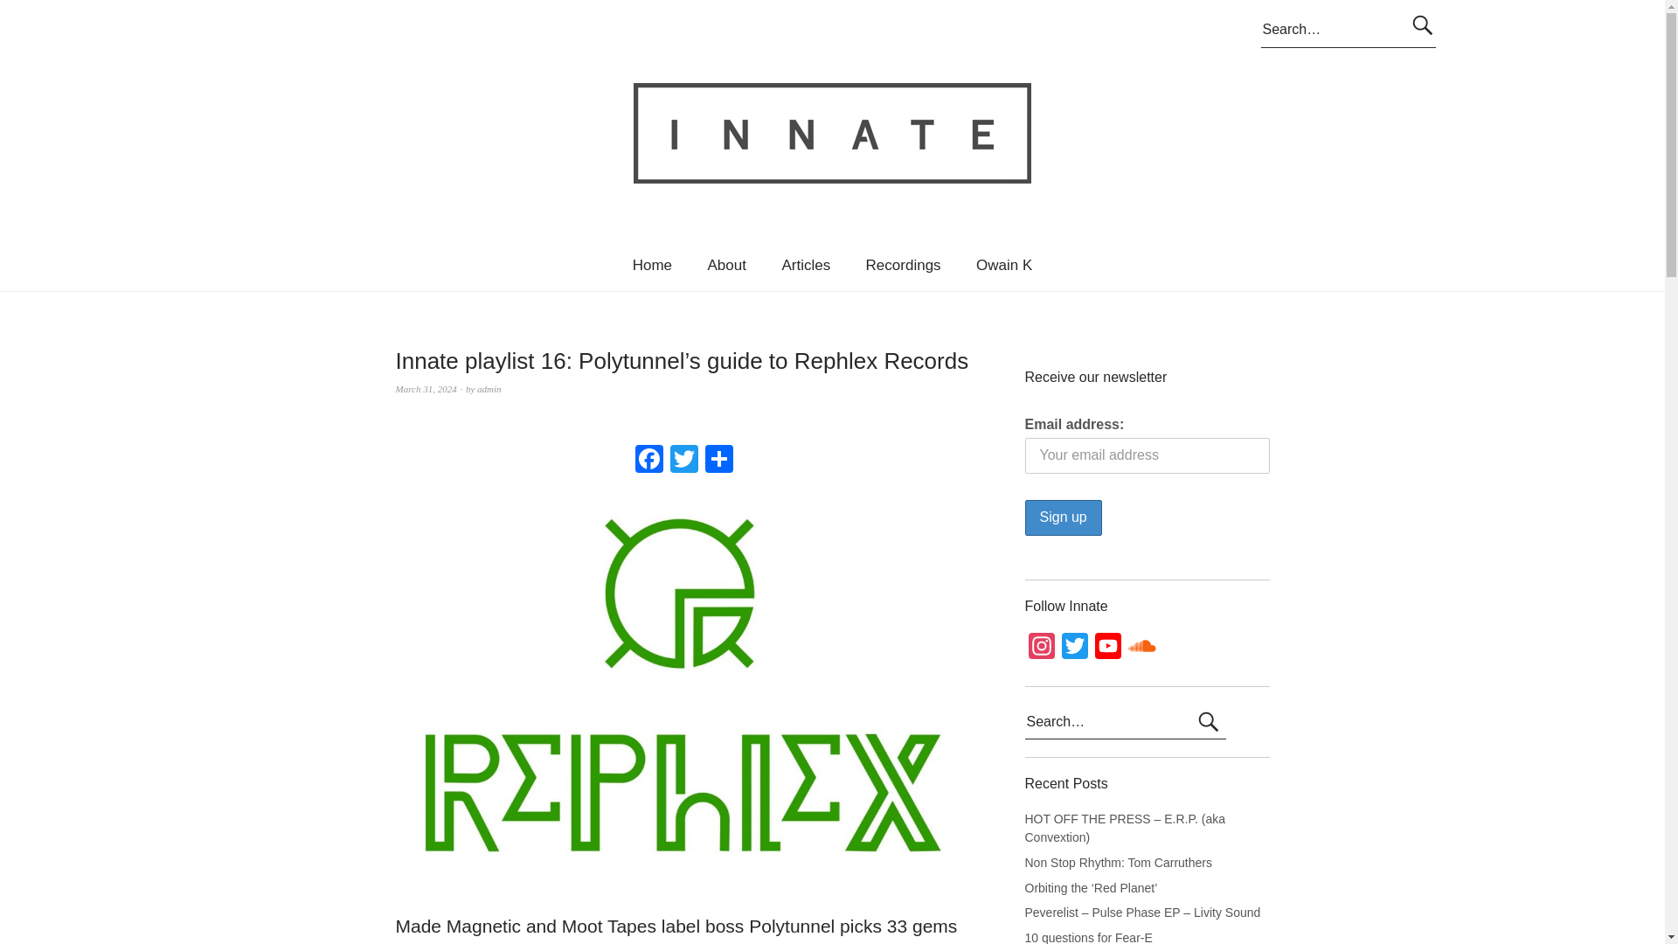 The image size is (1678, 944). I want to click on About, so click(726, 265).